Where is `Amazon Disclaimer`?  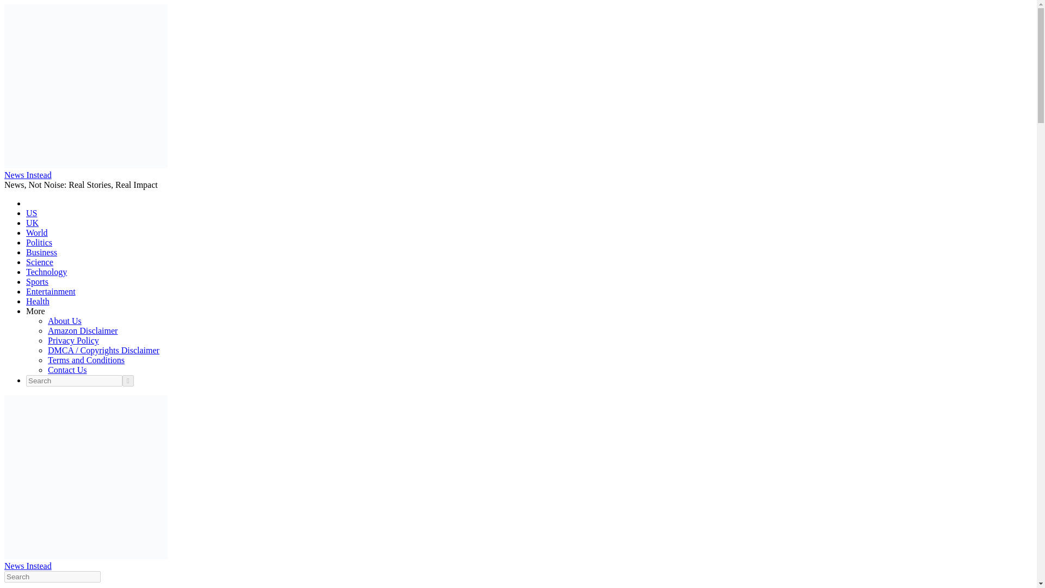
Amazon Disclaimer is located at coordinates (83, 330).